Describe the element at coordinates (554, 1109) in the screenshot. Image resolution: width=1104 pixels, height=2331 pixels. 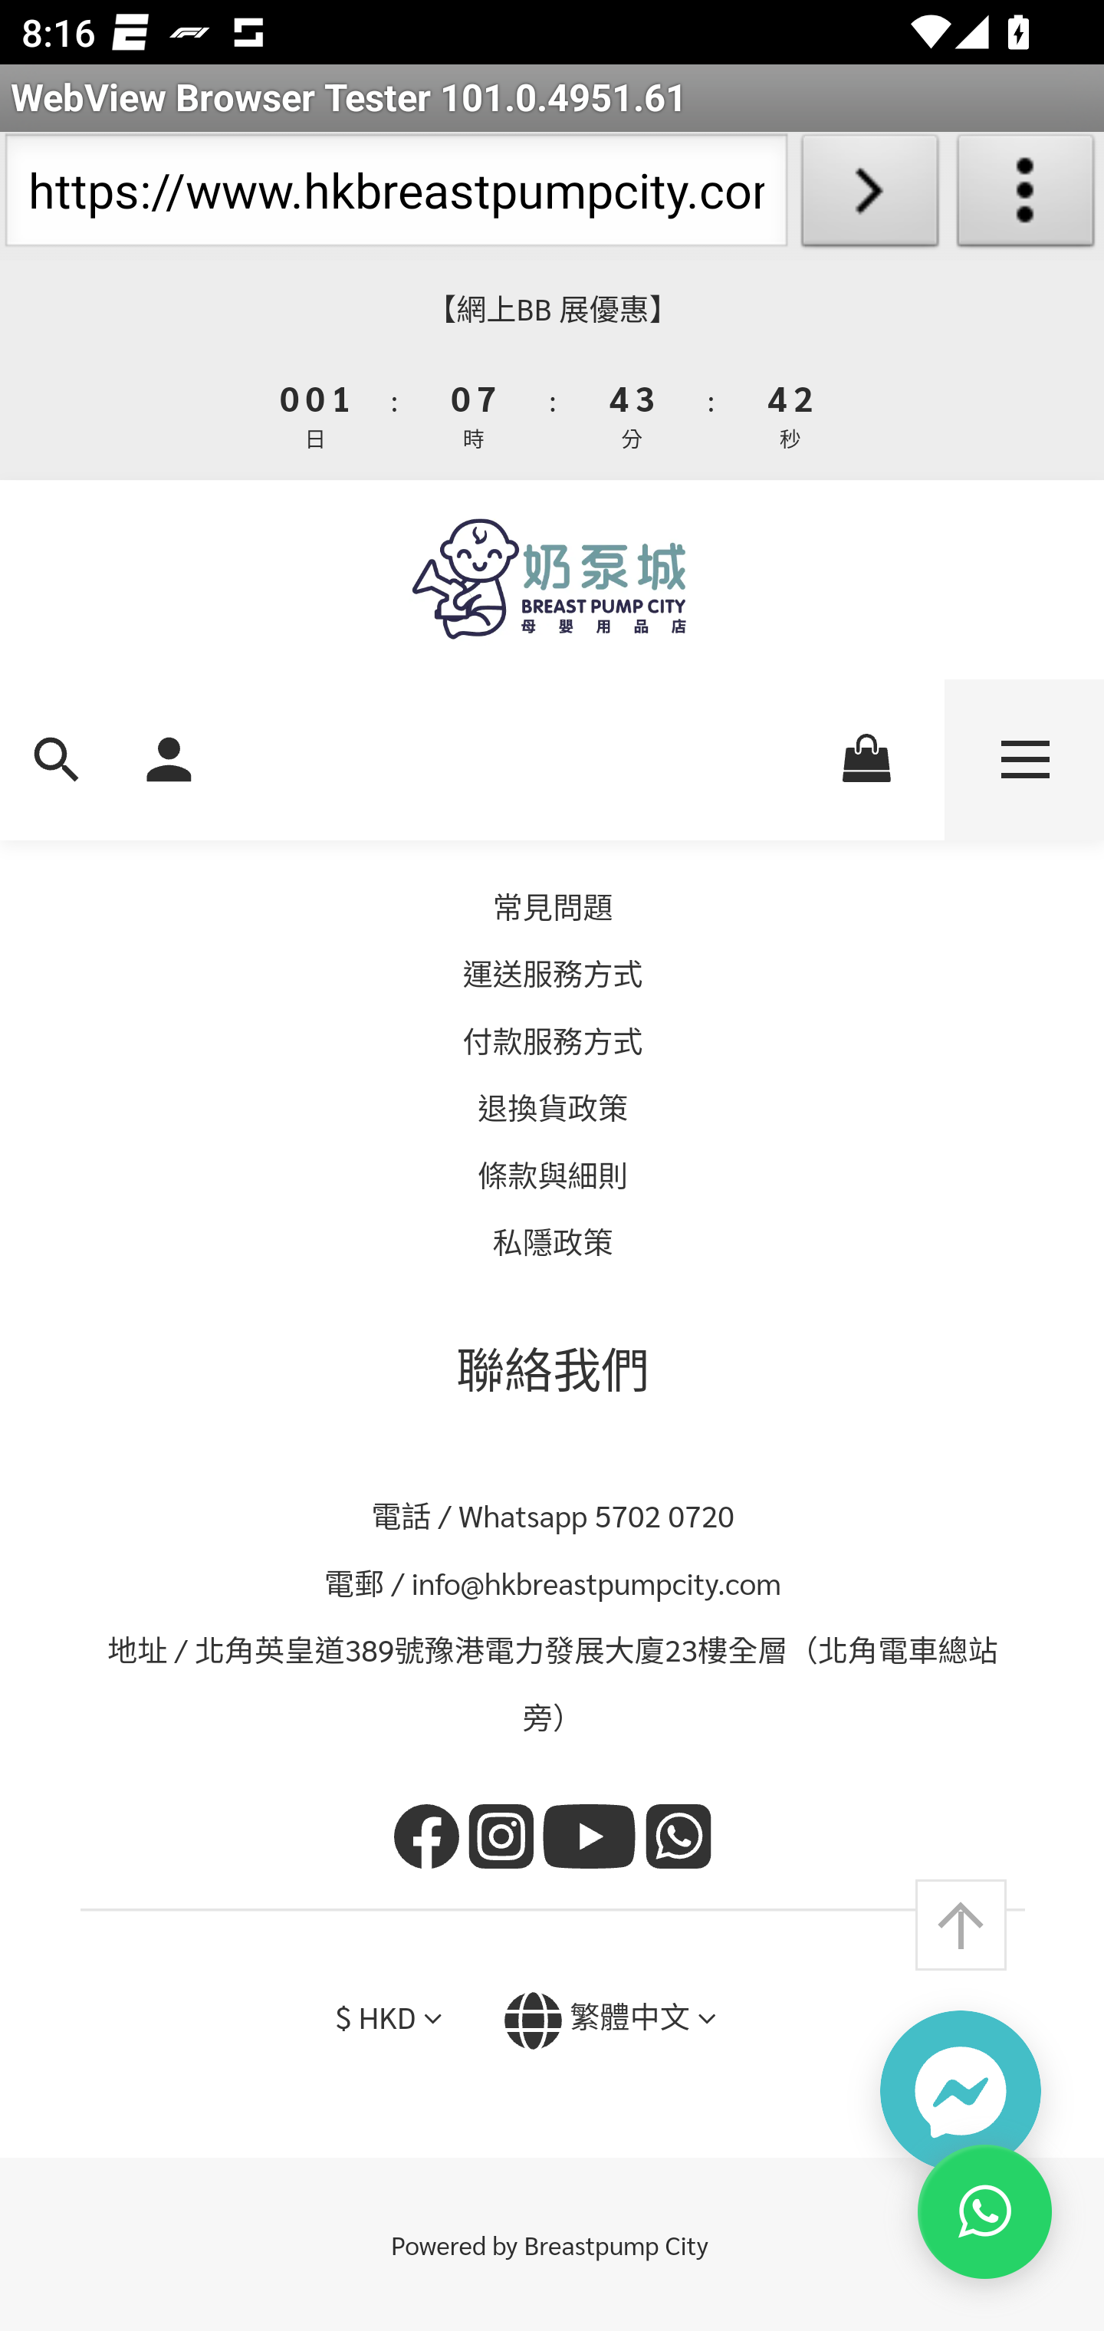
I see `退換貨政策` at that location.